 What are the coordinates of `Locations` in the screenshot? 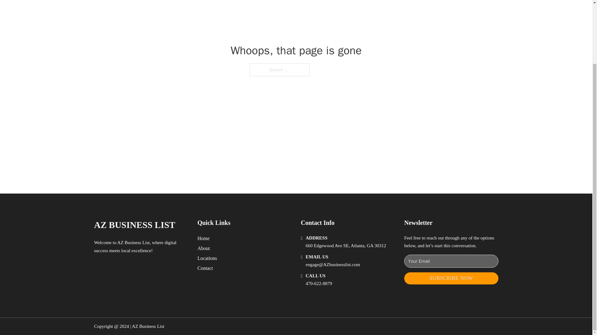 It's located at (207, 258).